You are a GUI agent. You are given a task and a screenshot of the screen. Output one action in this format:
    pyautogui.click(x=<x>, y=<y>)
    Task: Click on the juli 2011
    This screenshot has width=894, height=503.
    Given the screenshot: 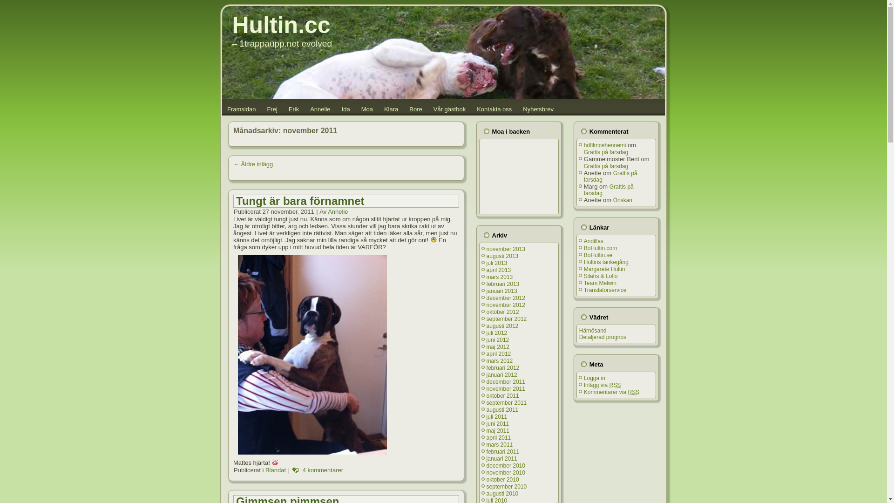 What is the action you would take?
    pyautogui.click(x=497, y=417)
    